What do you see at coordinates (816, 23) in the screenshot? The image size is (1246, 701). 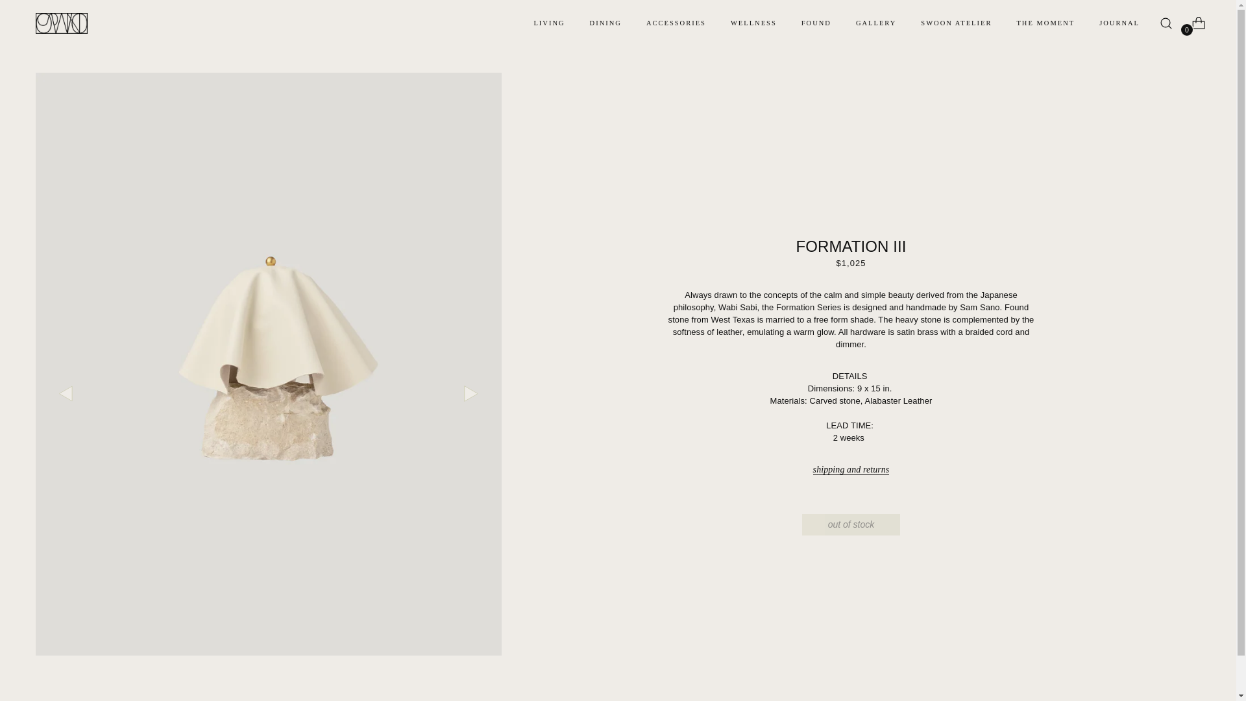 I see `FOUND` at bounding box center [816, 23].